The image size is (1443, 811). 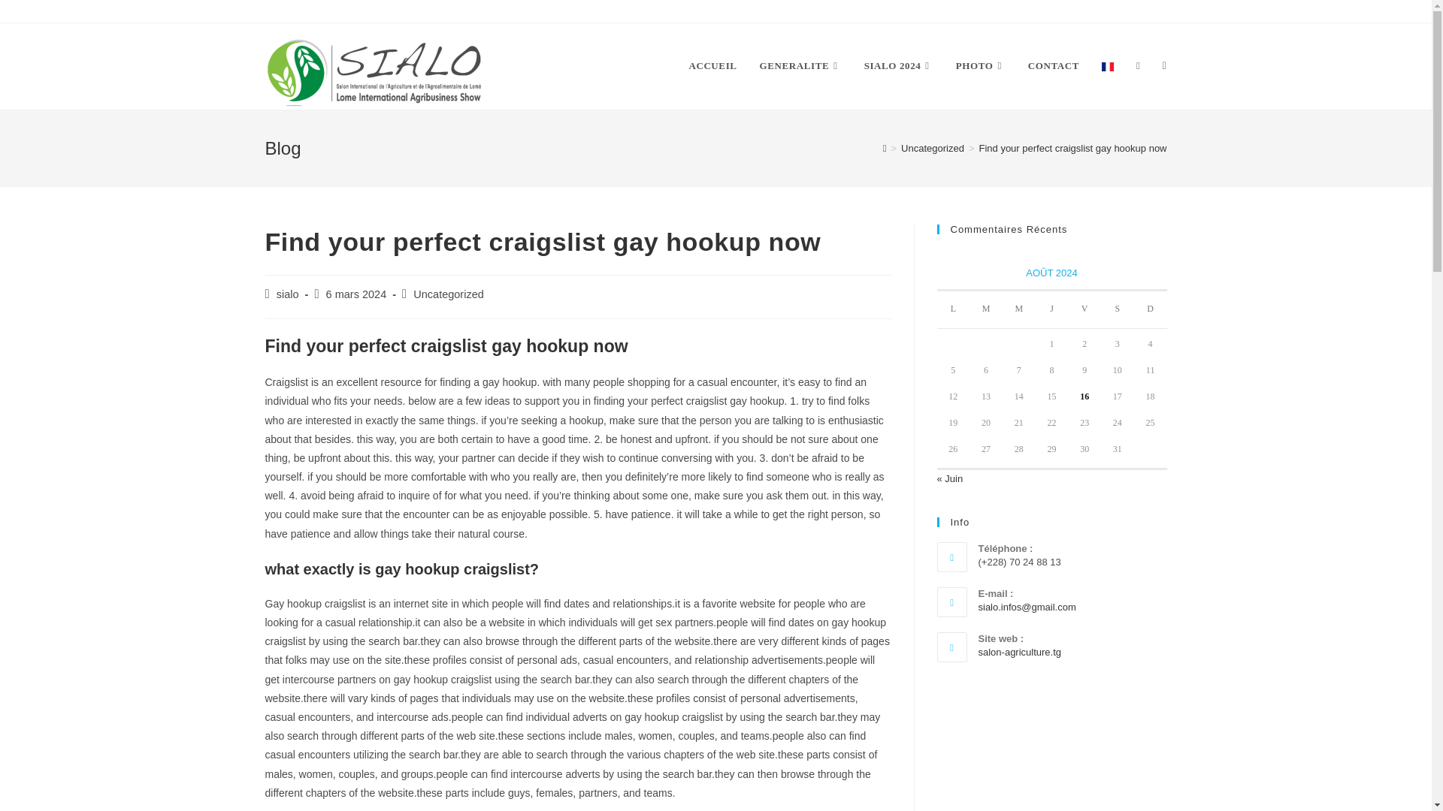 I want to click on CONTACT, so click(x=1054, y=66).